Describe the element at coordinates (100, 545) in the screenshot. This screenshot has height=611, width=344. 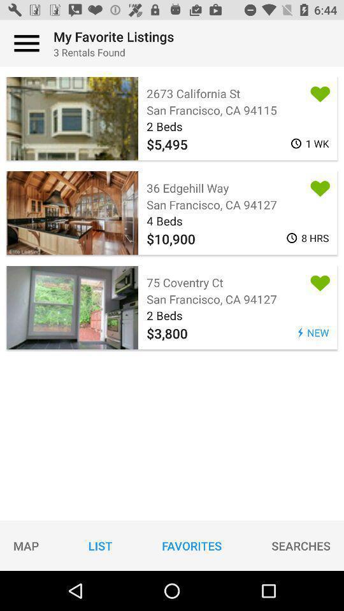
I see `choose item next to map icon` at that location.